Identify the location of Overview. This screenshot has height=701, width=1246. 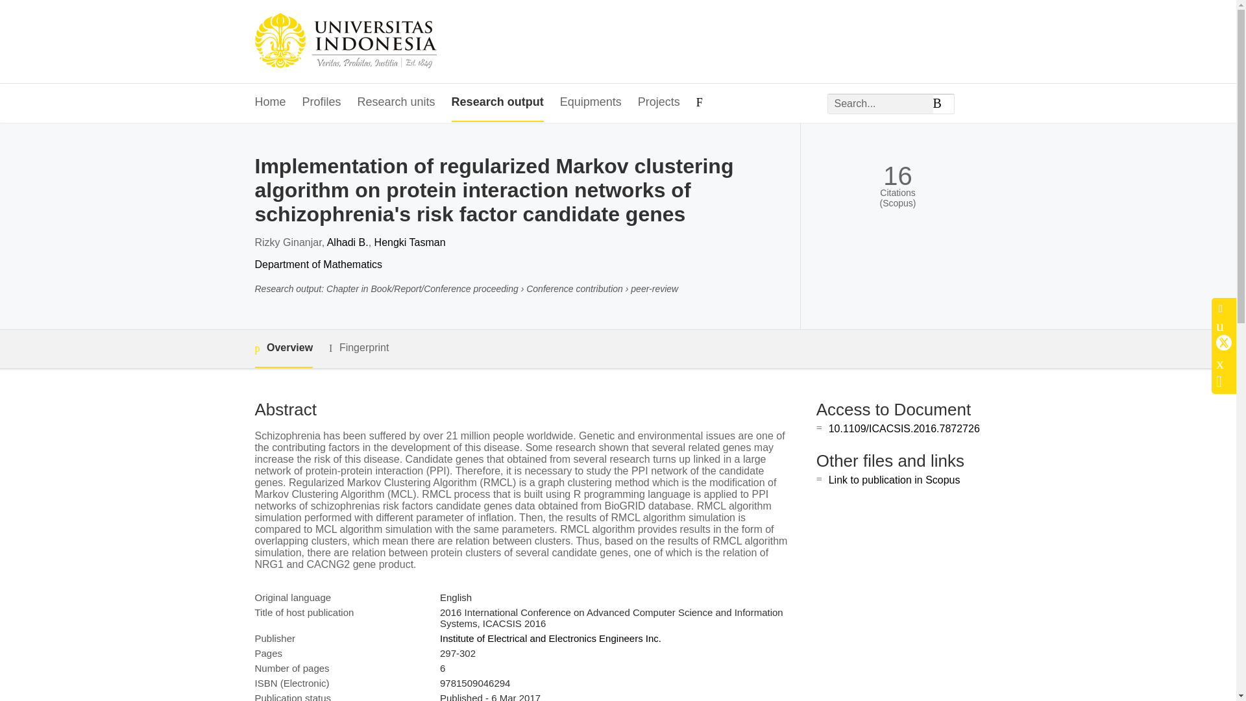
(283, 349).